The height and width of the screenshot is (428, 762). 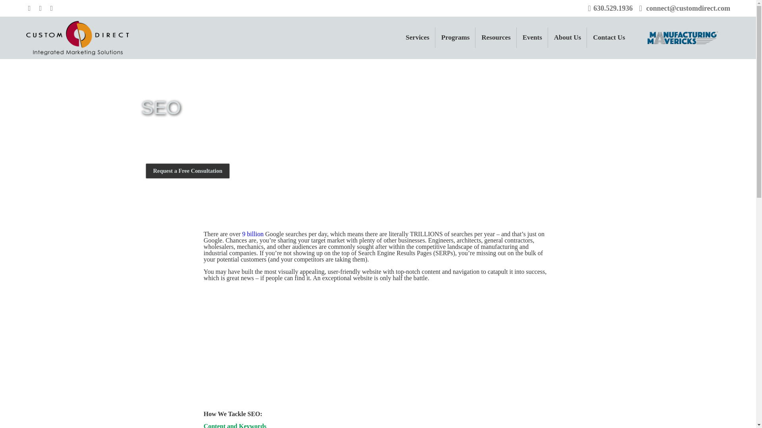 What do you see at coordinates (496, 37) in the screenshot?
I see `Resources` at bounding box center [496, 37].